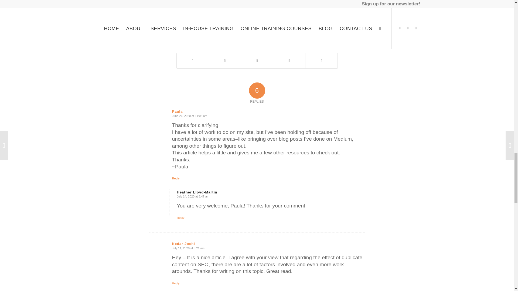  I want to click on Kedar Joshi, so click(183, 244).